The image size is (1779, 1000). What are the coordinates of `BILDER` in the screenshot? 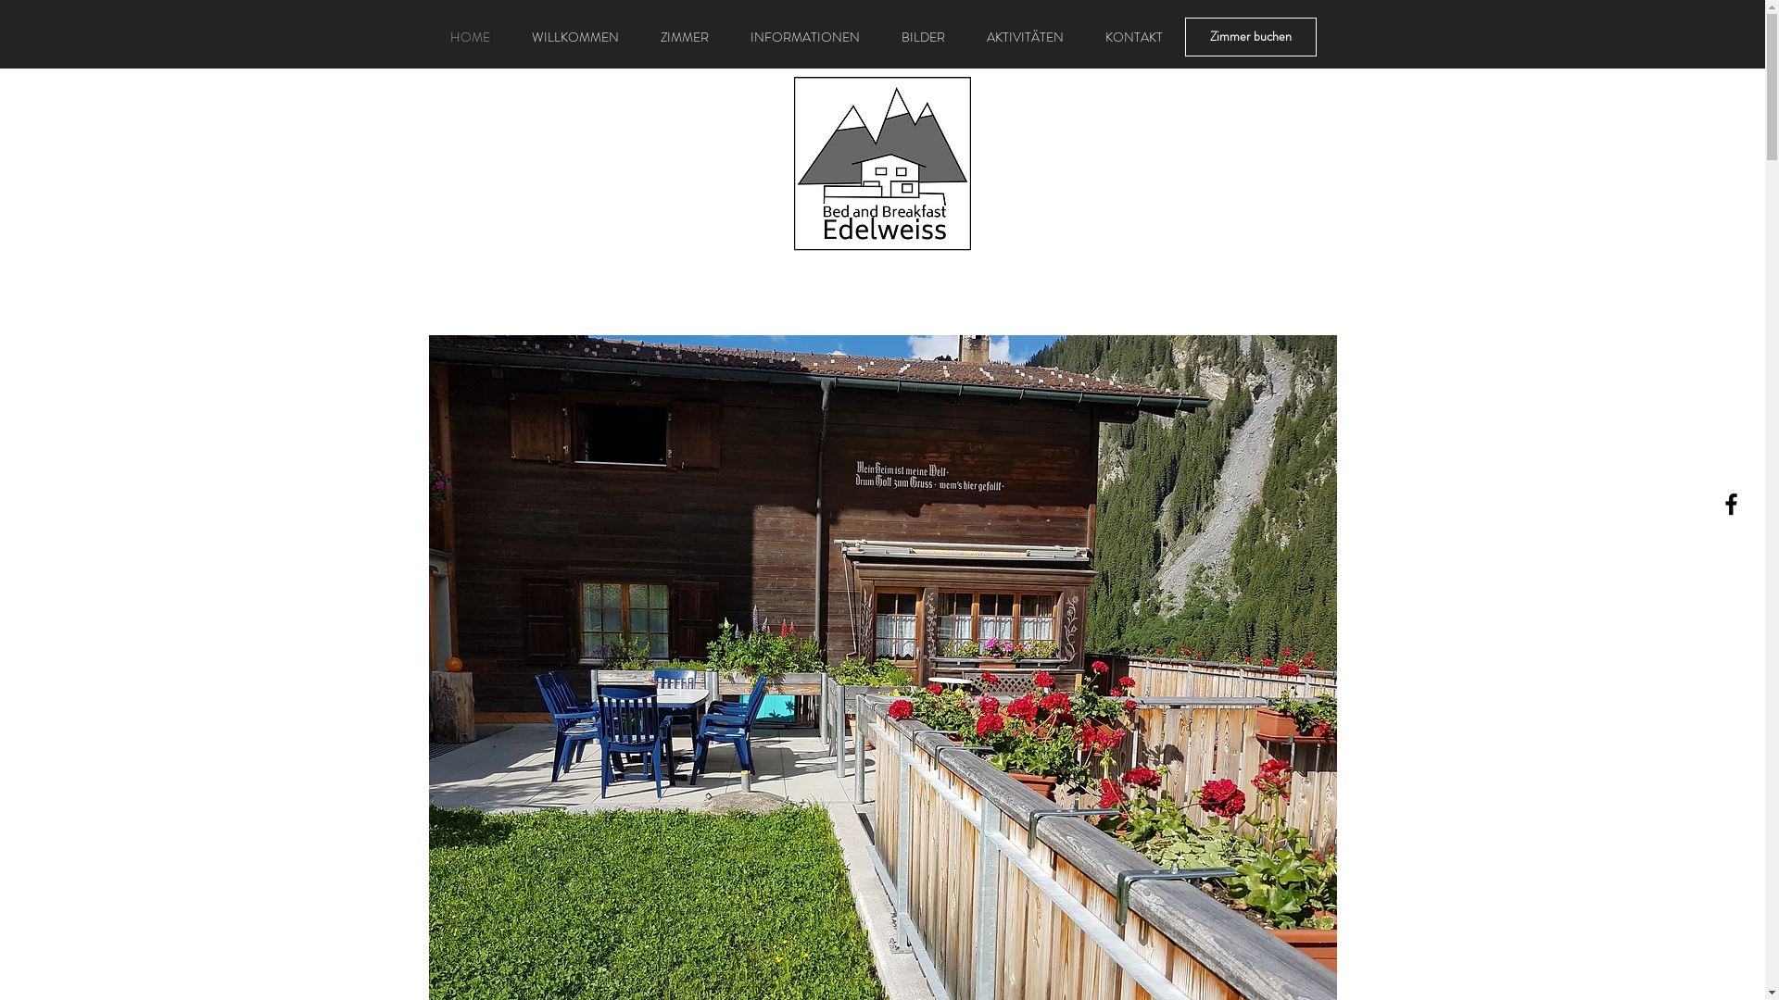 It's located at (923, 37).